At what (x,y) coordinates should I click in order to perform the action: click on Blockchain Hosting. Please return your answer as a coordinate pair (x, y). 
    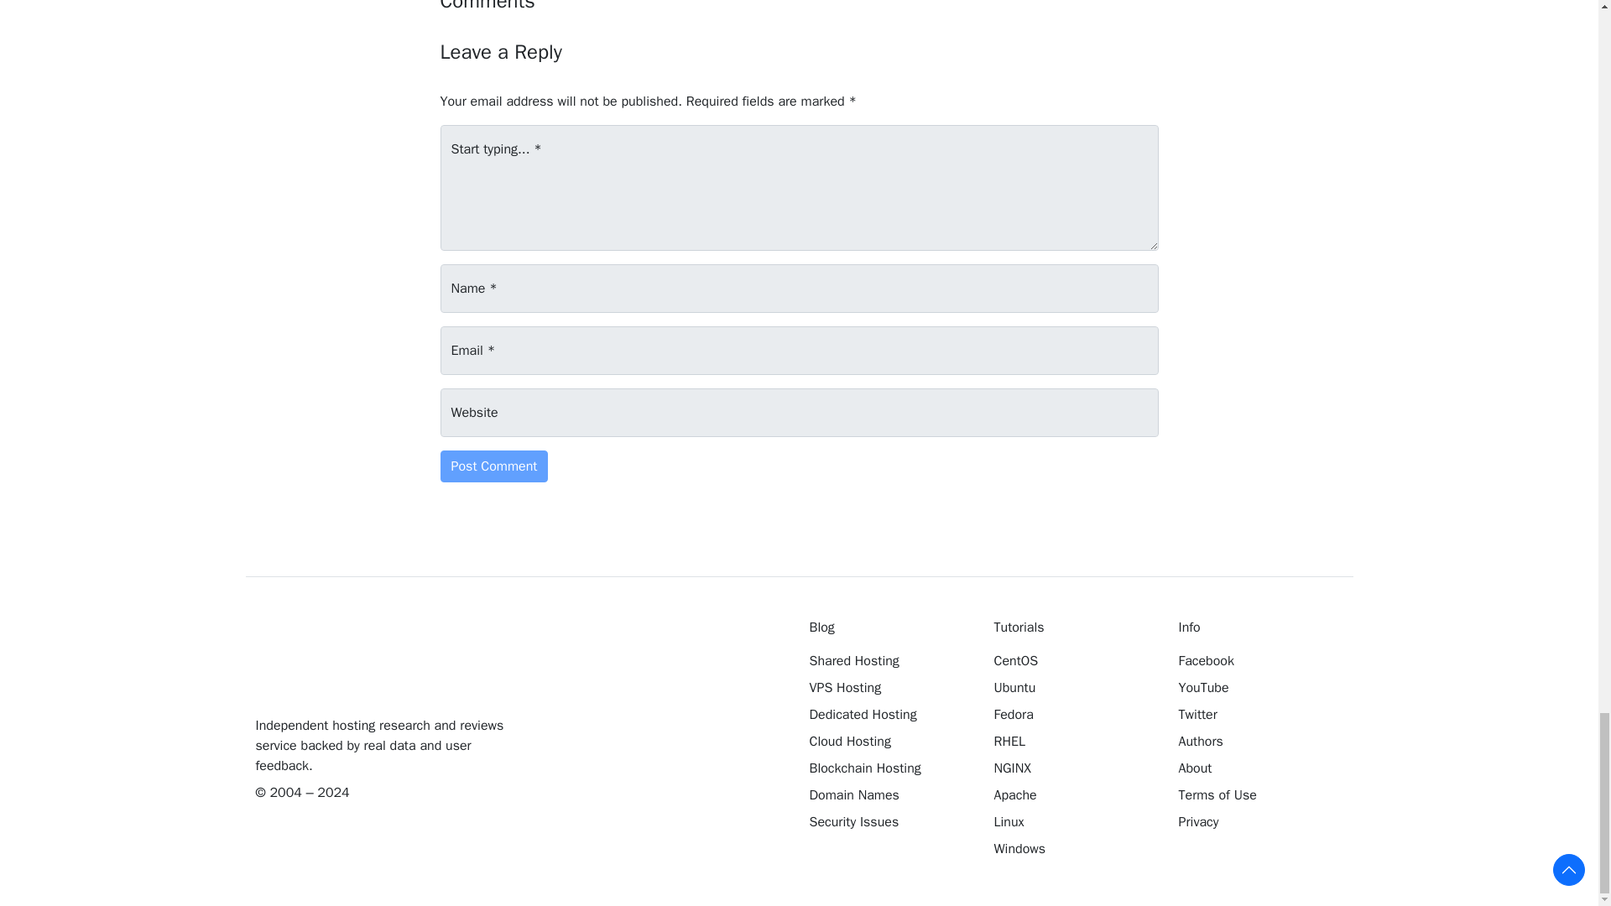
    Looking at the image, I should click on (889, 768).